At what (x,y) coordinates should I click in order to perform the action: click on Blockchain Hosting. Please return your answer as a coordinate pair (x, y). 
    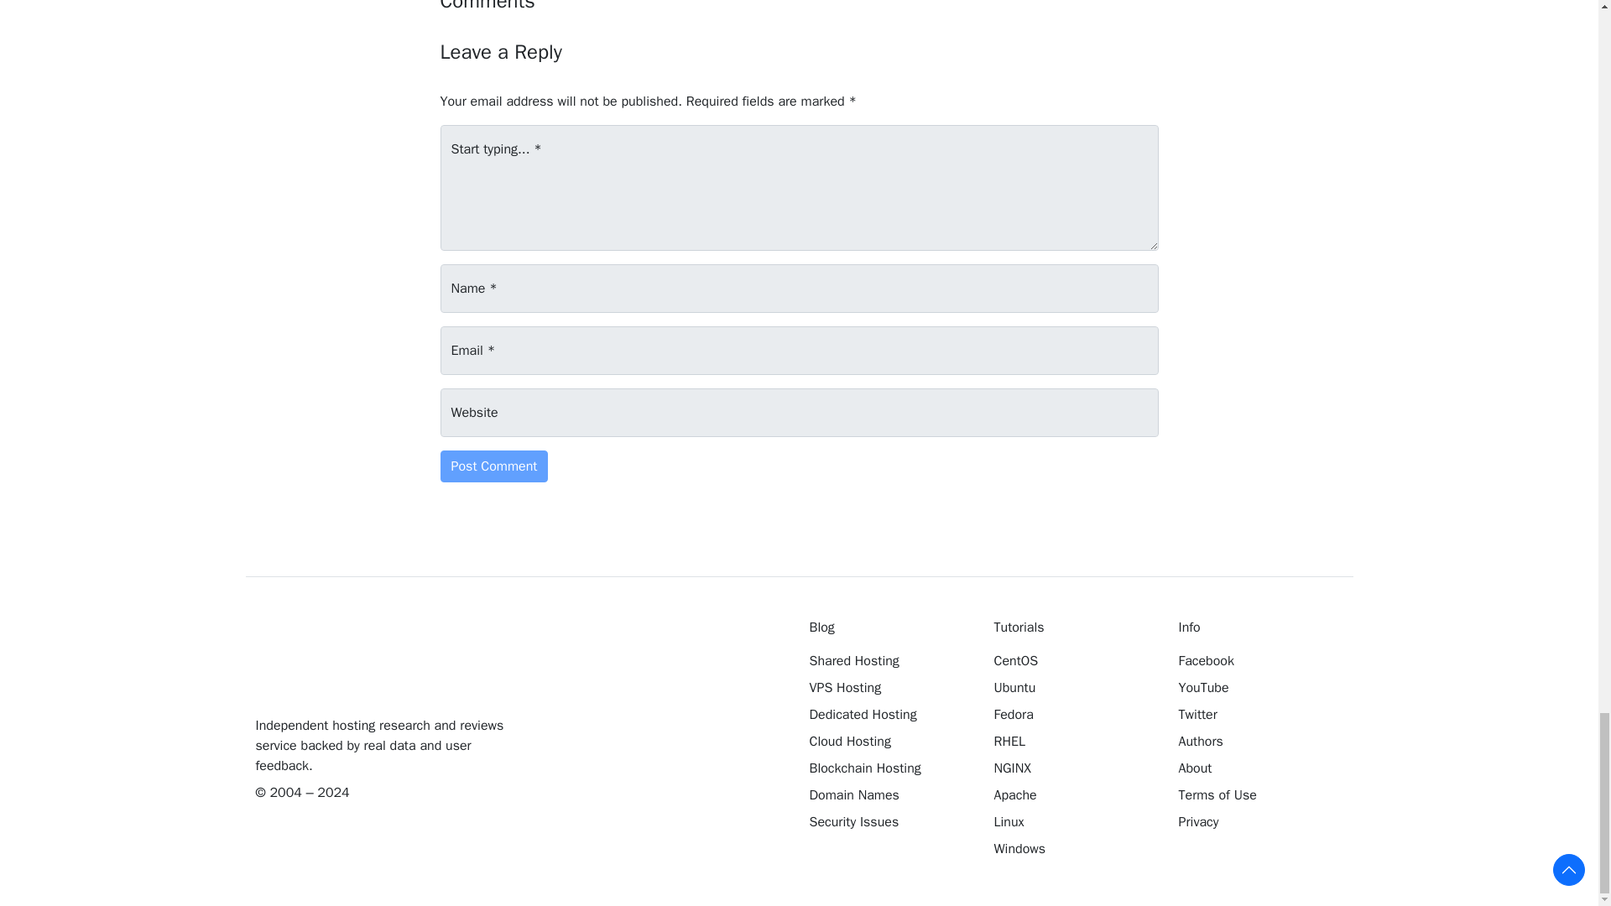
    Looking at the image, I should click on (889, 768).